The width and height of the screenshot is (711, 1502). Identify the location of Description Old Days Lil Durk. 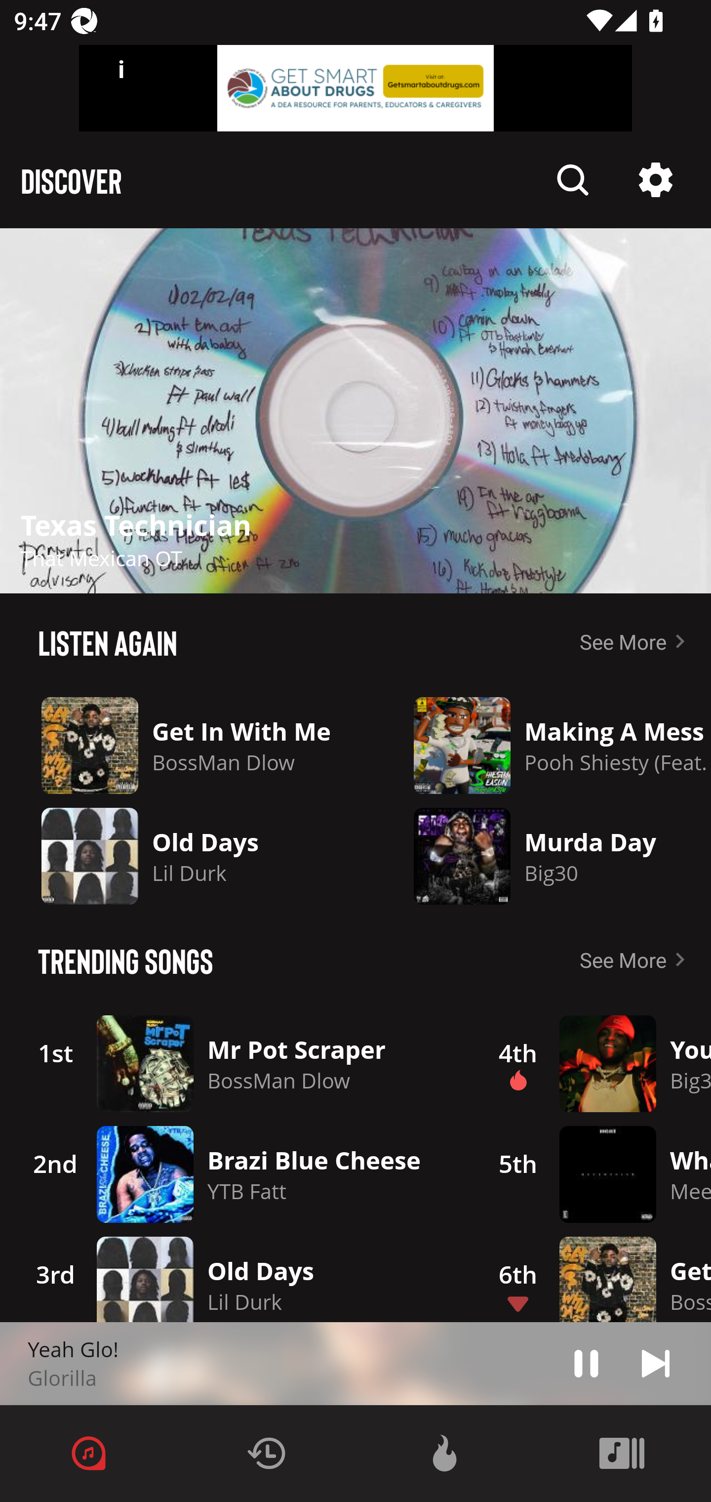
(193, 856).